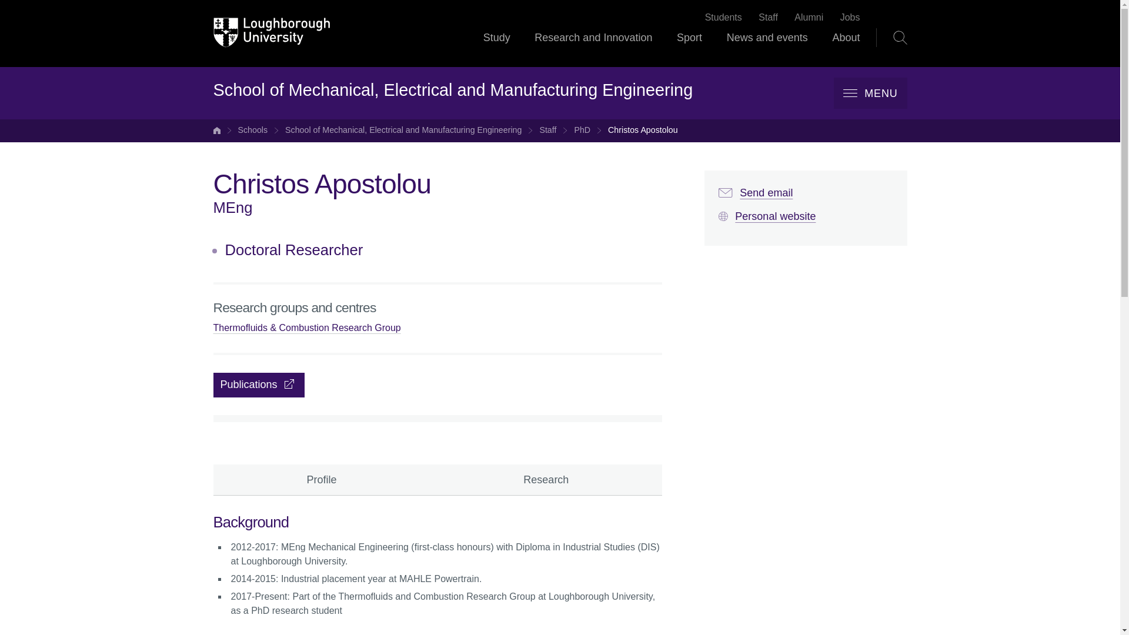 This screenshot has height=635, width=1129. What do you see at coordinates (870, 93) in the screenshot?
I see `MENU` at bounding box center [870, 93].